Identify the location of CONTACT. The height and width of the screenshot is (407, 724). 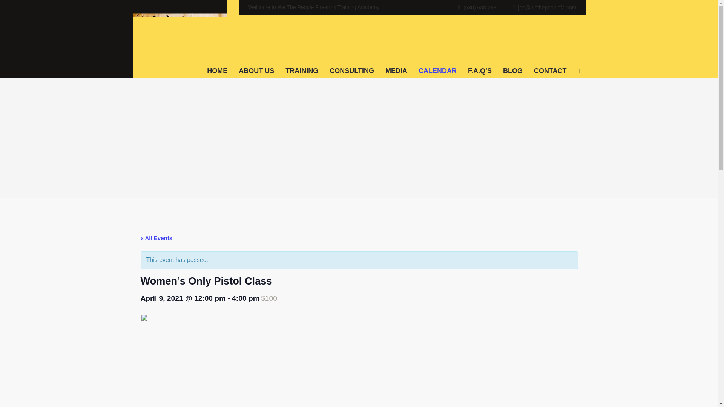
(551, 64).